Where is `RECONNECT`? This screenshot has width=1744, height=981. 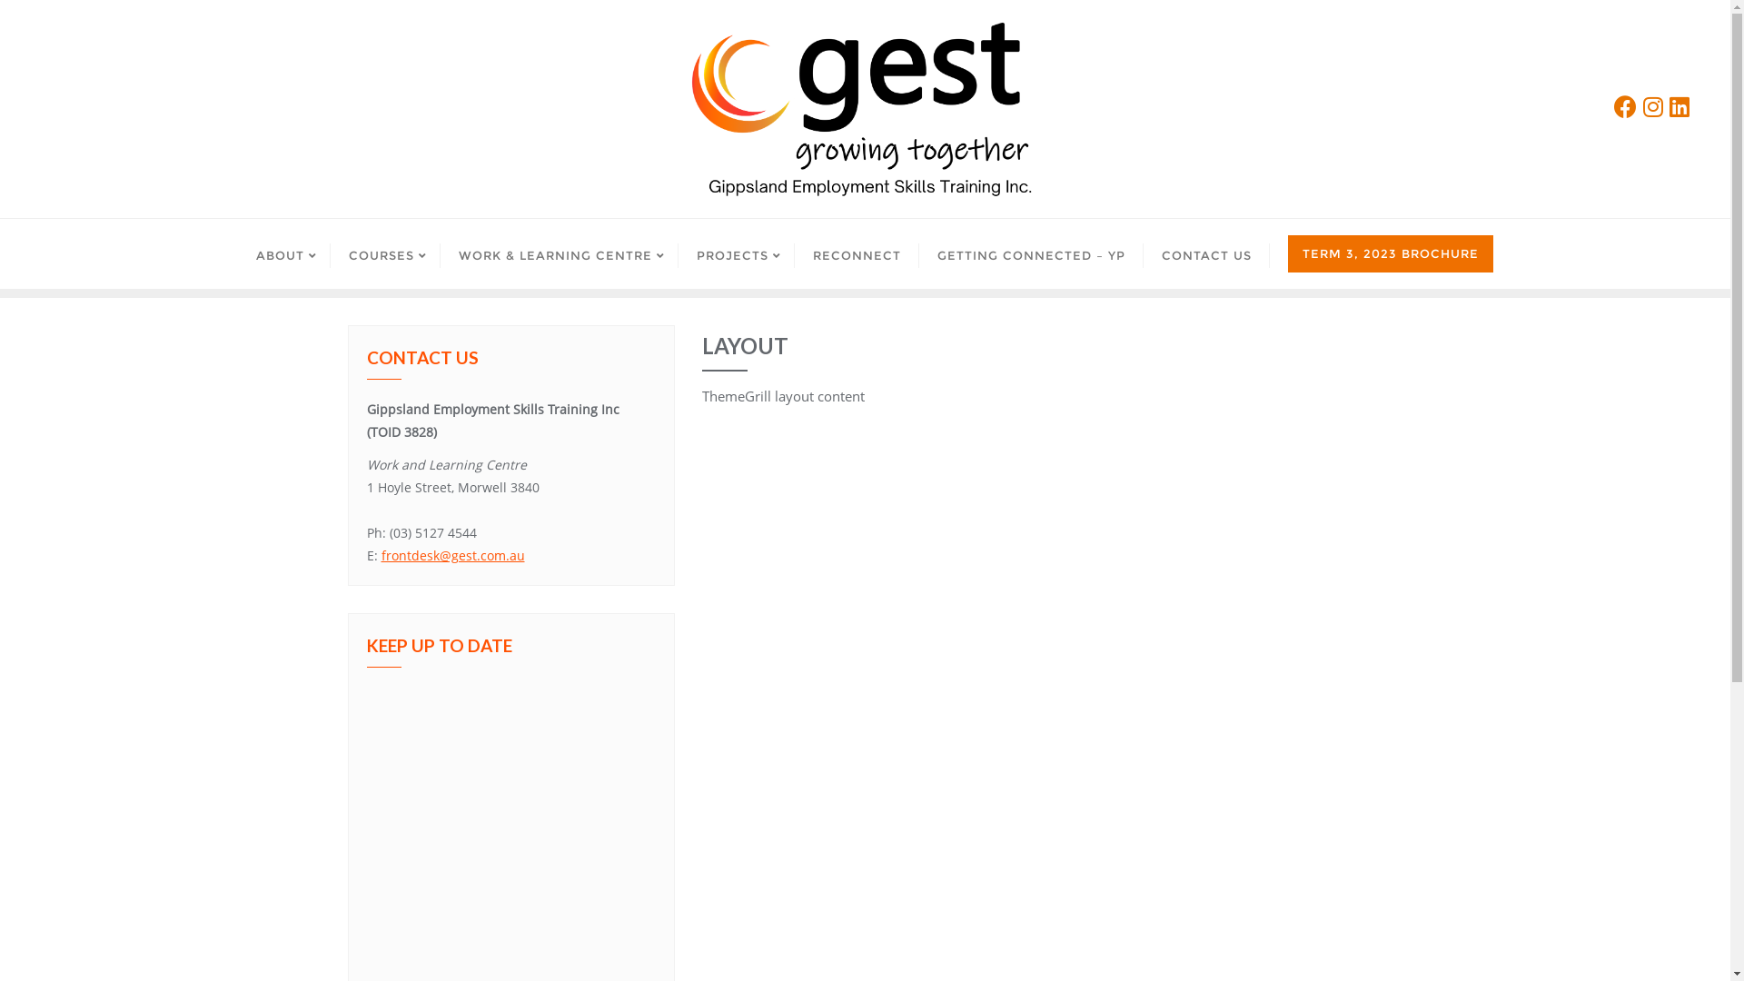 RECONNECT is located at coordinates (856, 254).